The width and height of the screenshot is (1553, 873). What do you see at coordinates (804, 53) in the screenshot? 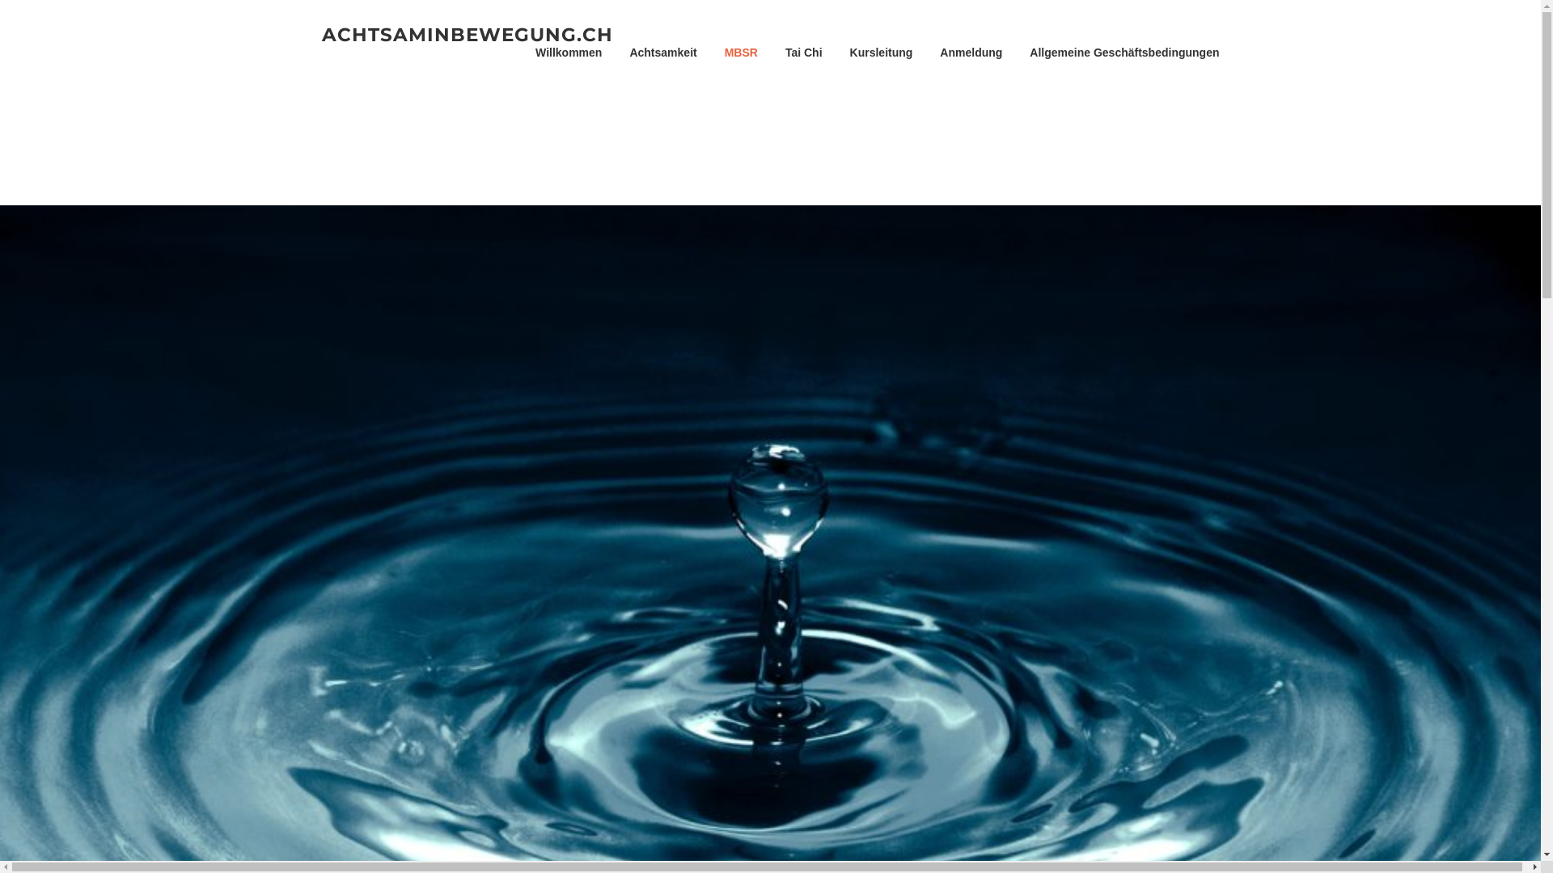
I see `Tai Chi` at bounding box center [804, 53].